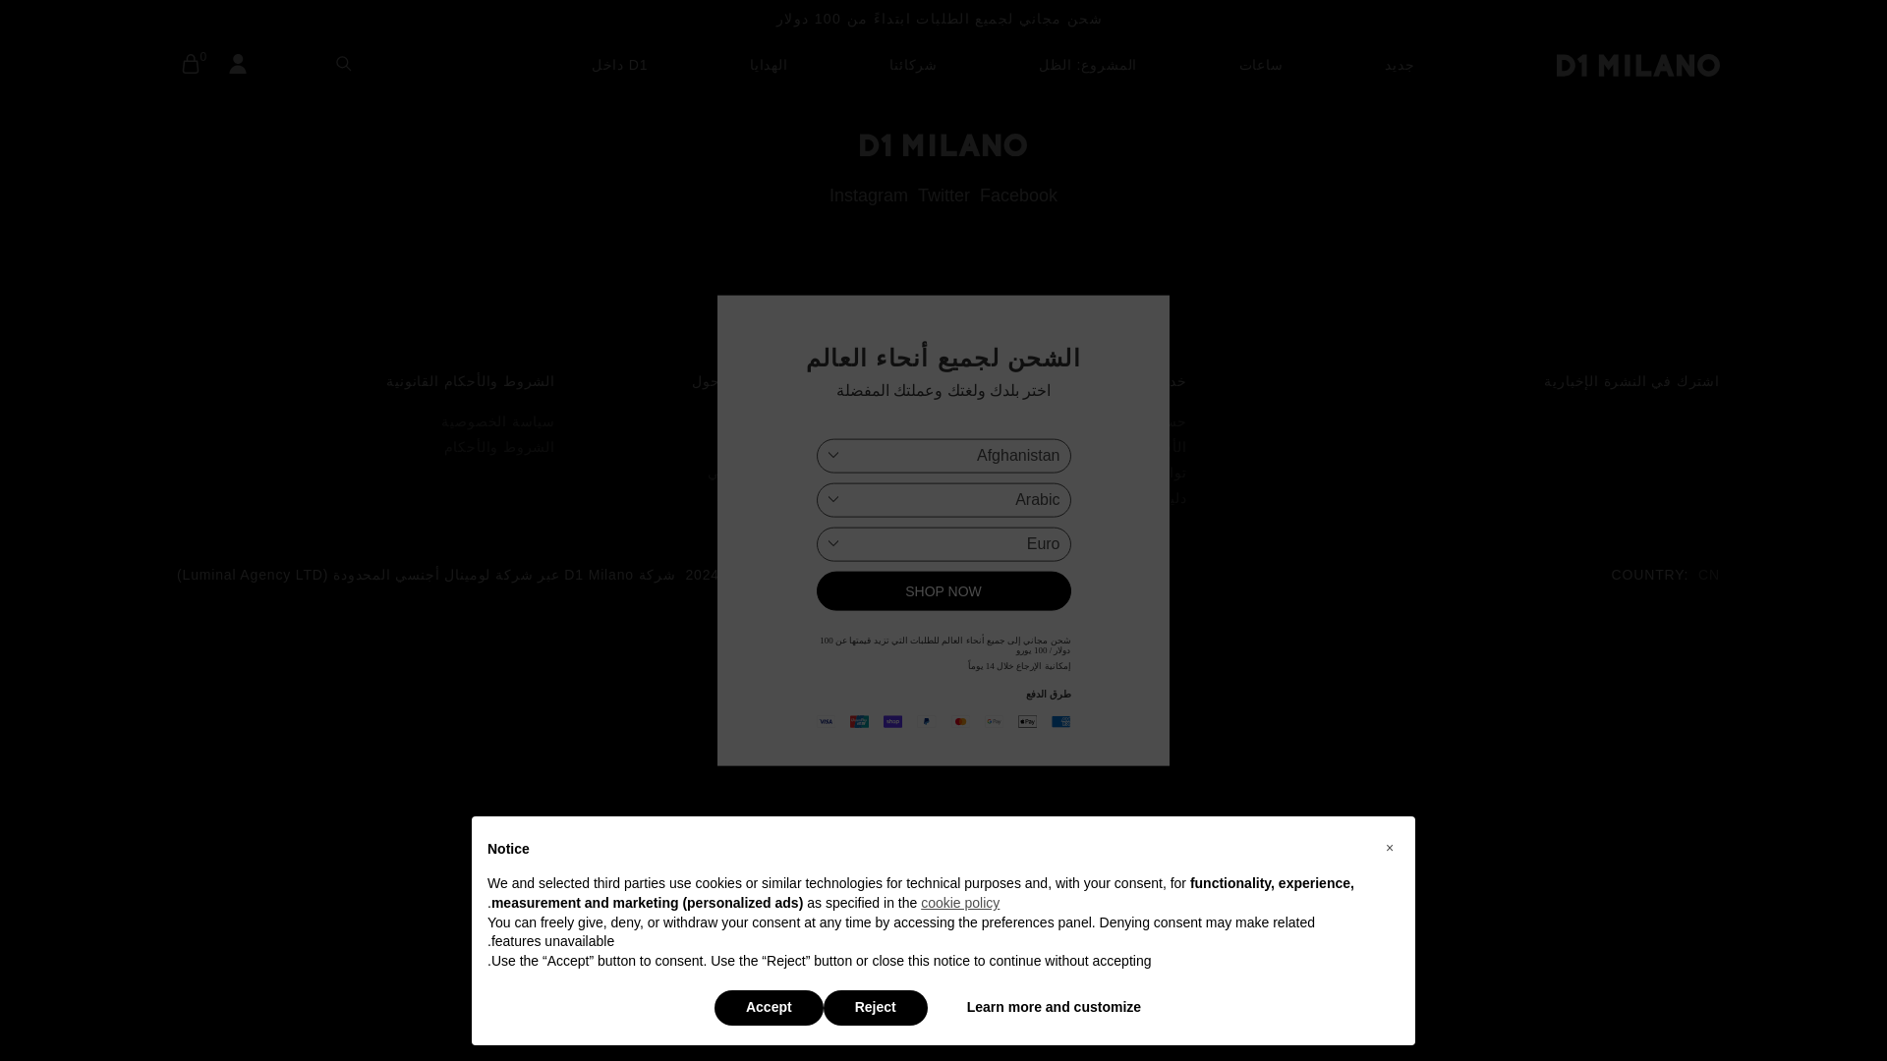  What do you see at coordinates (1637, 65) in the screenshot?
I see `home-page` at bounding box center [1637, 65].